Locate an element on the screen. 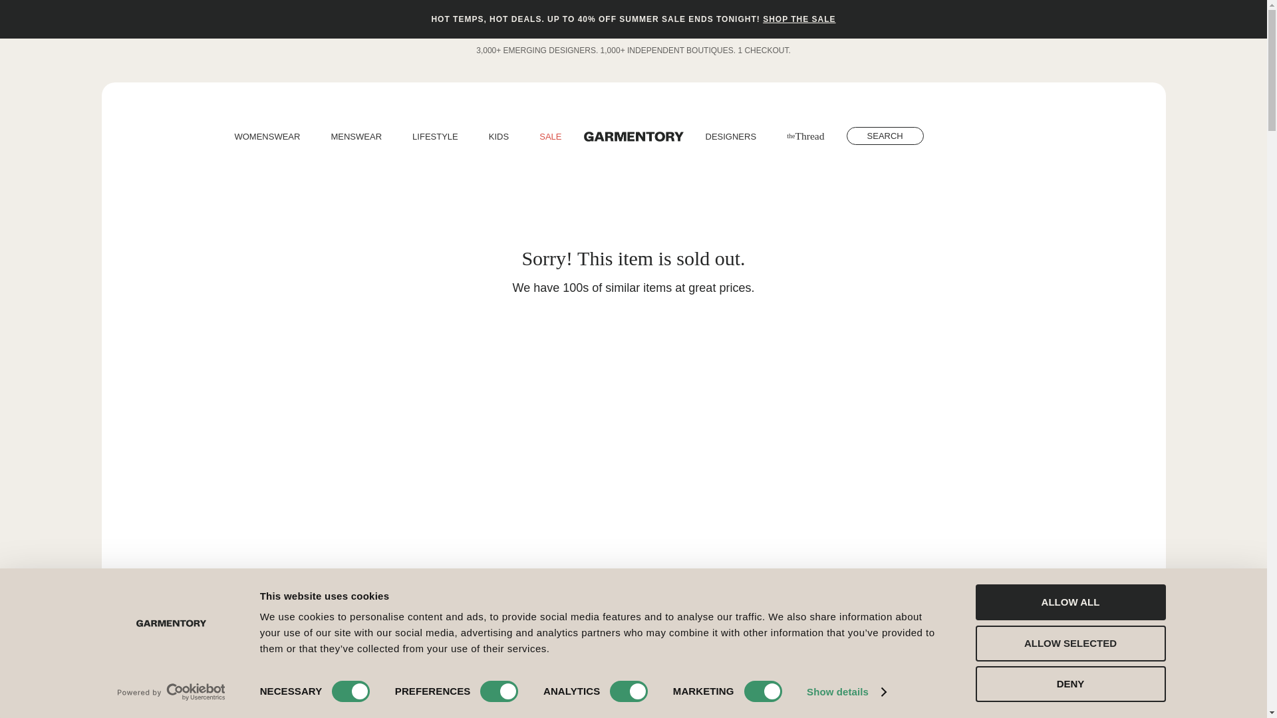  DENY is located at coordinates (1069, 684).